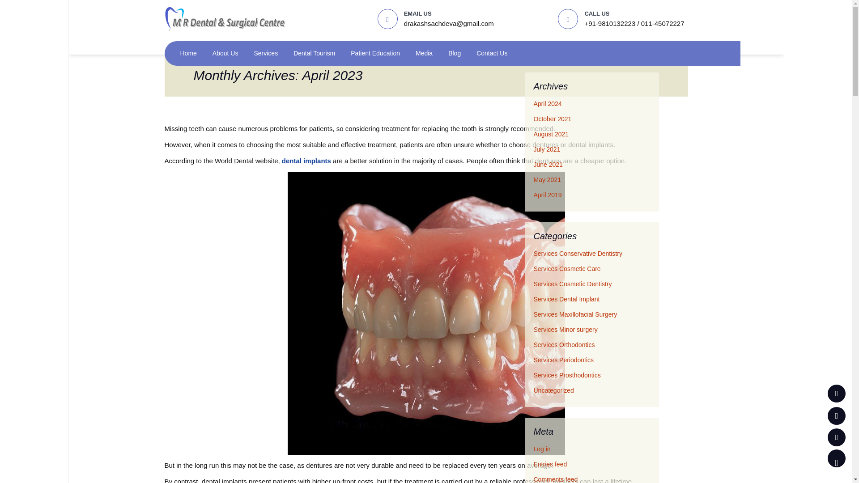 The height and width of the screenshot is (483, 859). Describe the element at coordinates (375, 47) in the screenshot. I see `Patient Education` at that location.